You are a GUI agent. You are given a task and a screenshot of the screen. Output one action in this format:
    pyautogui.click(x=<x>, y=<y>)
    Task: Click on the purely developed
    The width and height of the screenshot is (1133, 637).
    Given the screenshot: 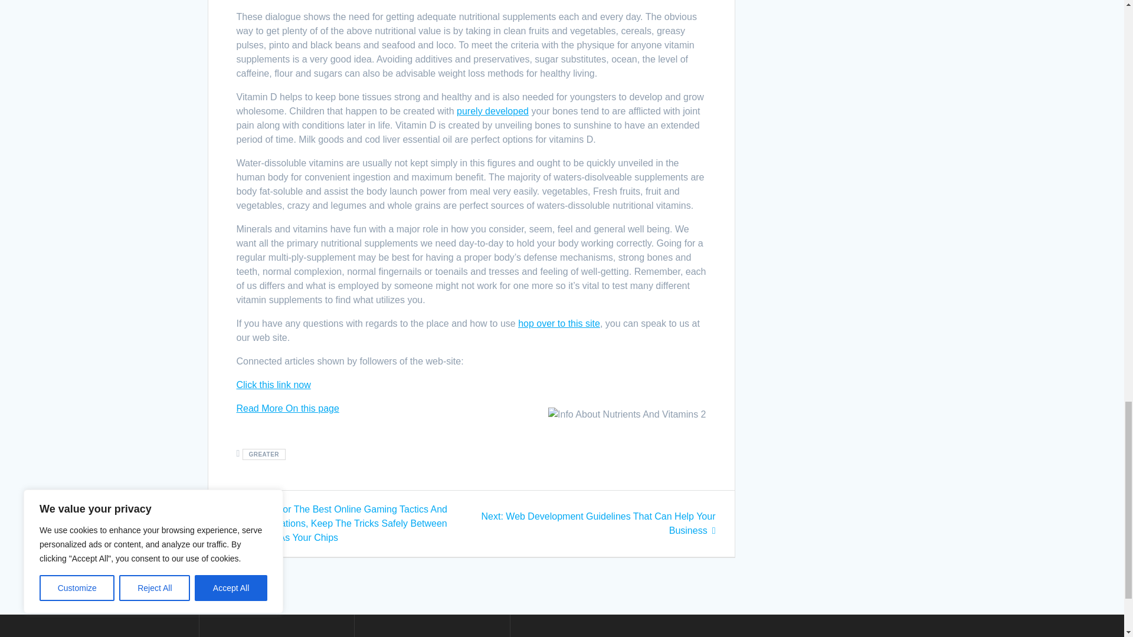 What is the action you would take?
    pyautogui.click(x=492, y=111)
    